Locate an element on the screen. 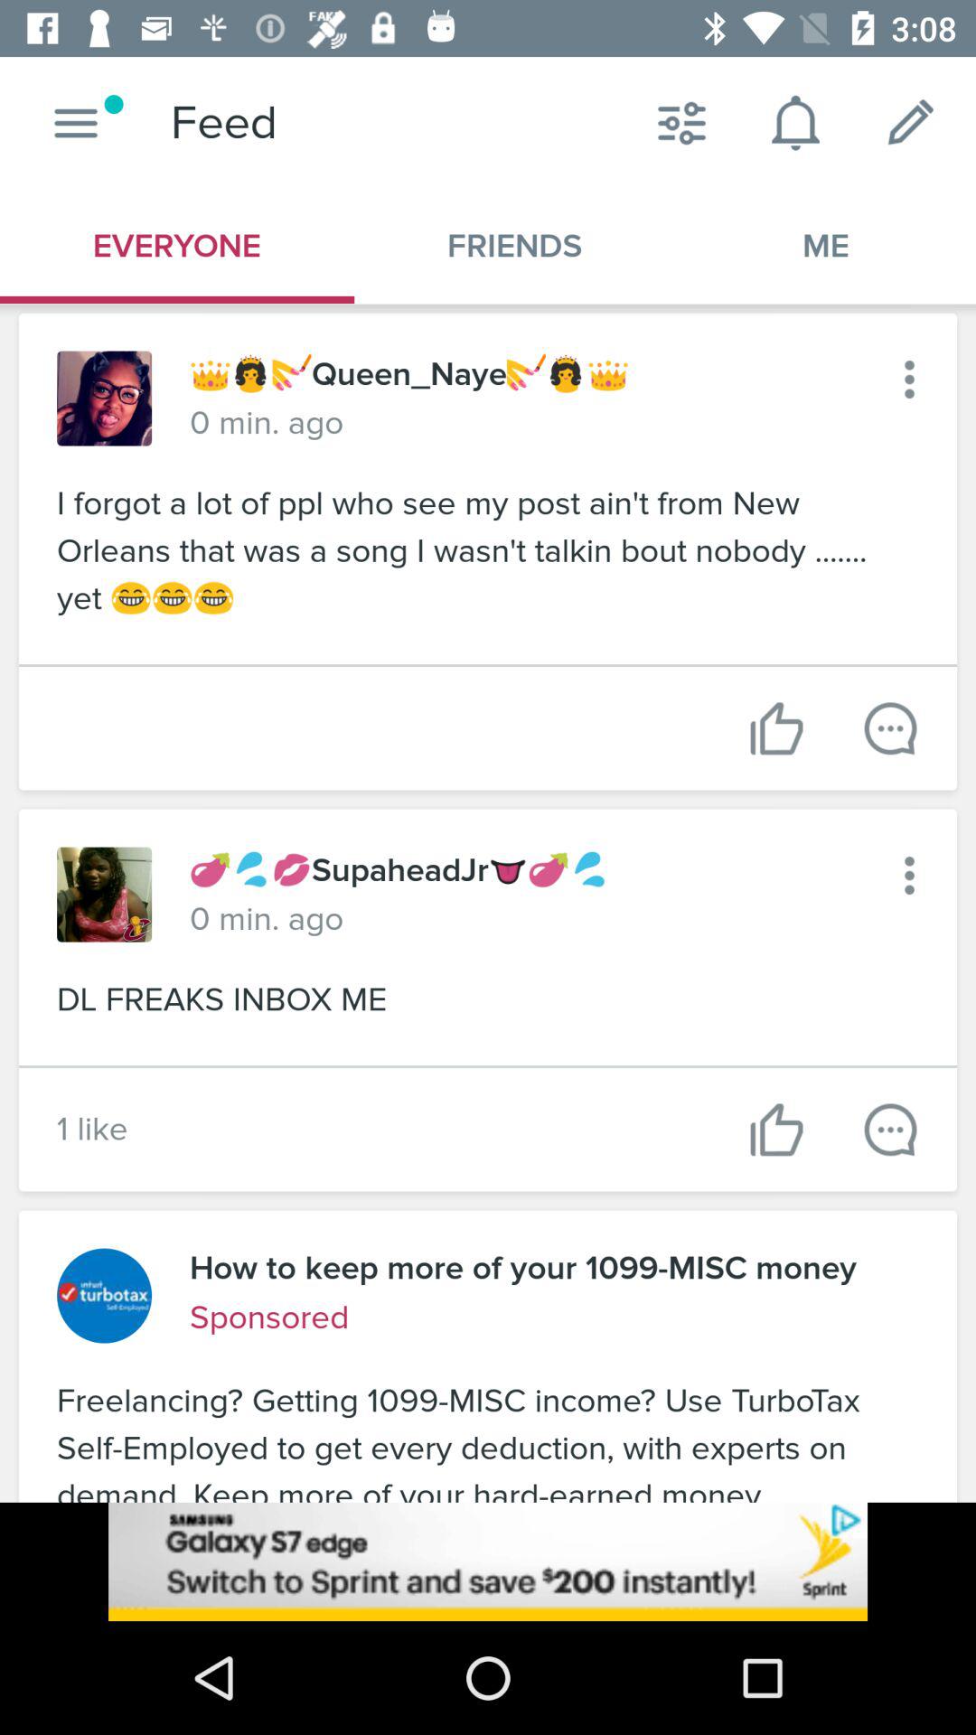  click like button is located at coordinates (891, 1130).